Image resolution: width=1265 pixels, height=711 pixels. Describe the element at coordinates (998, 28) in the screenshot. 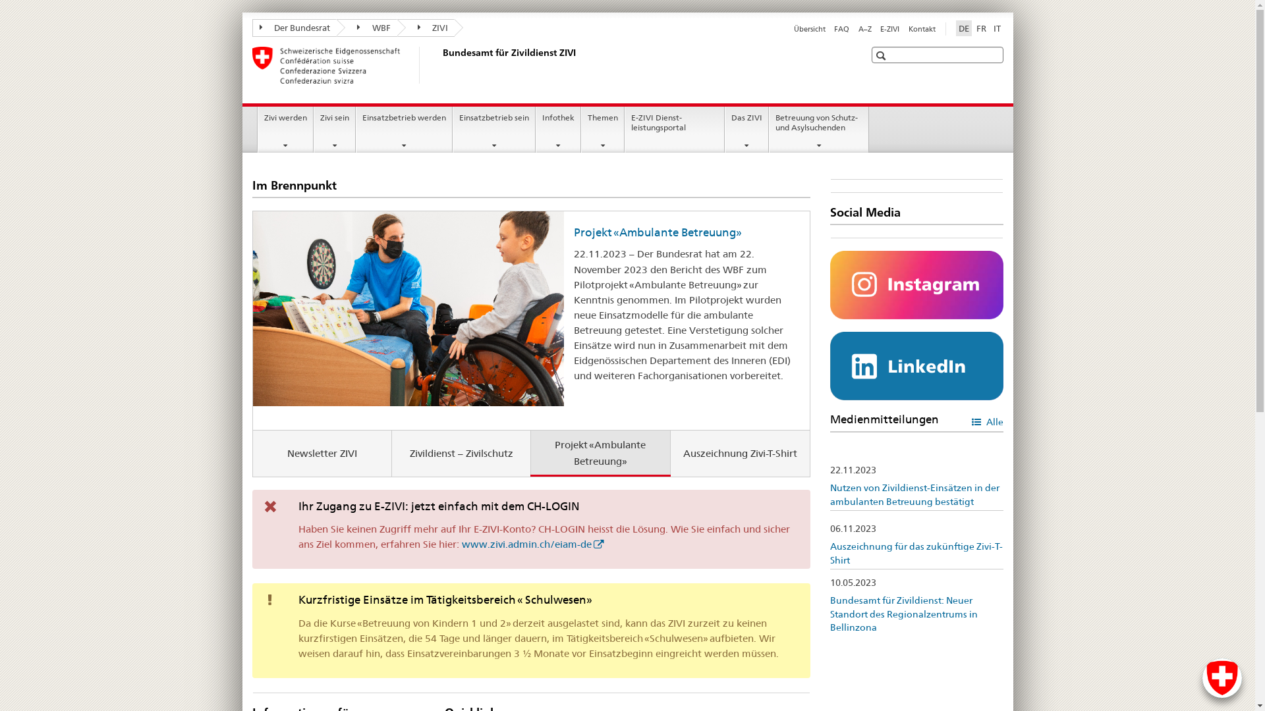

I see `IT` at that location.